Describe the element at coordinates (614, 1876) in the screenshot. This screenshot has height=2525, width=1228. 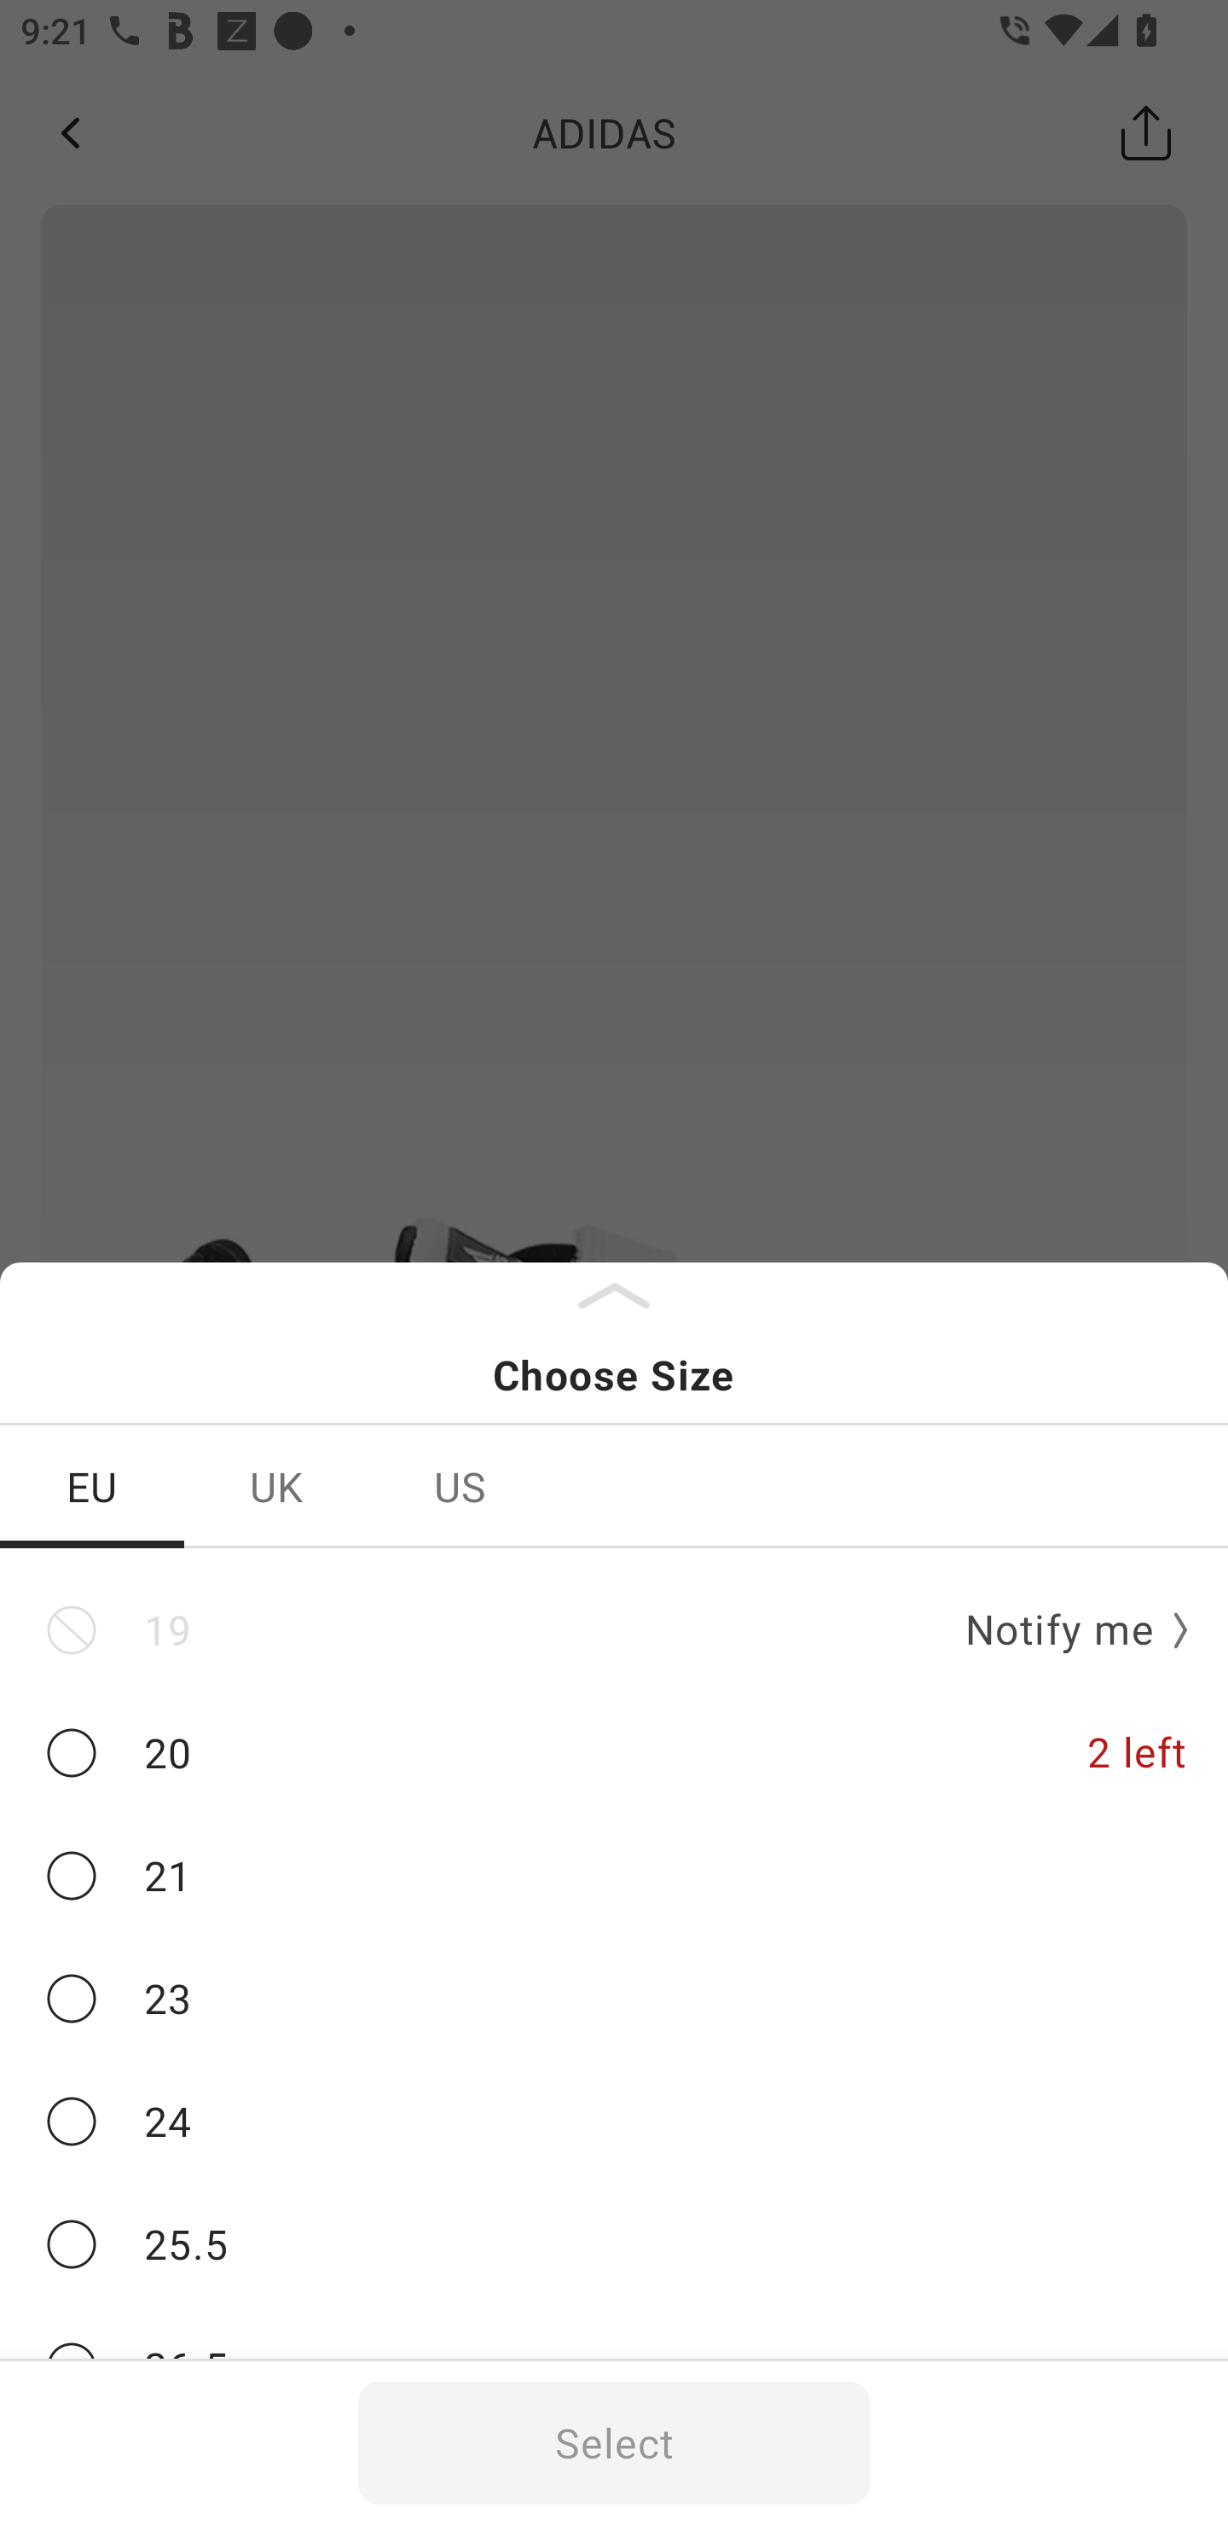
I see `21` at that location.